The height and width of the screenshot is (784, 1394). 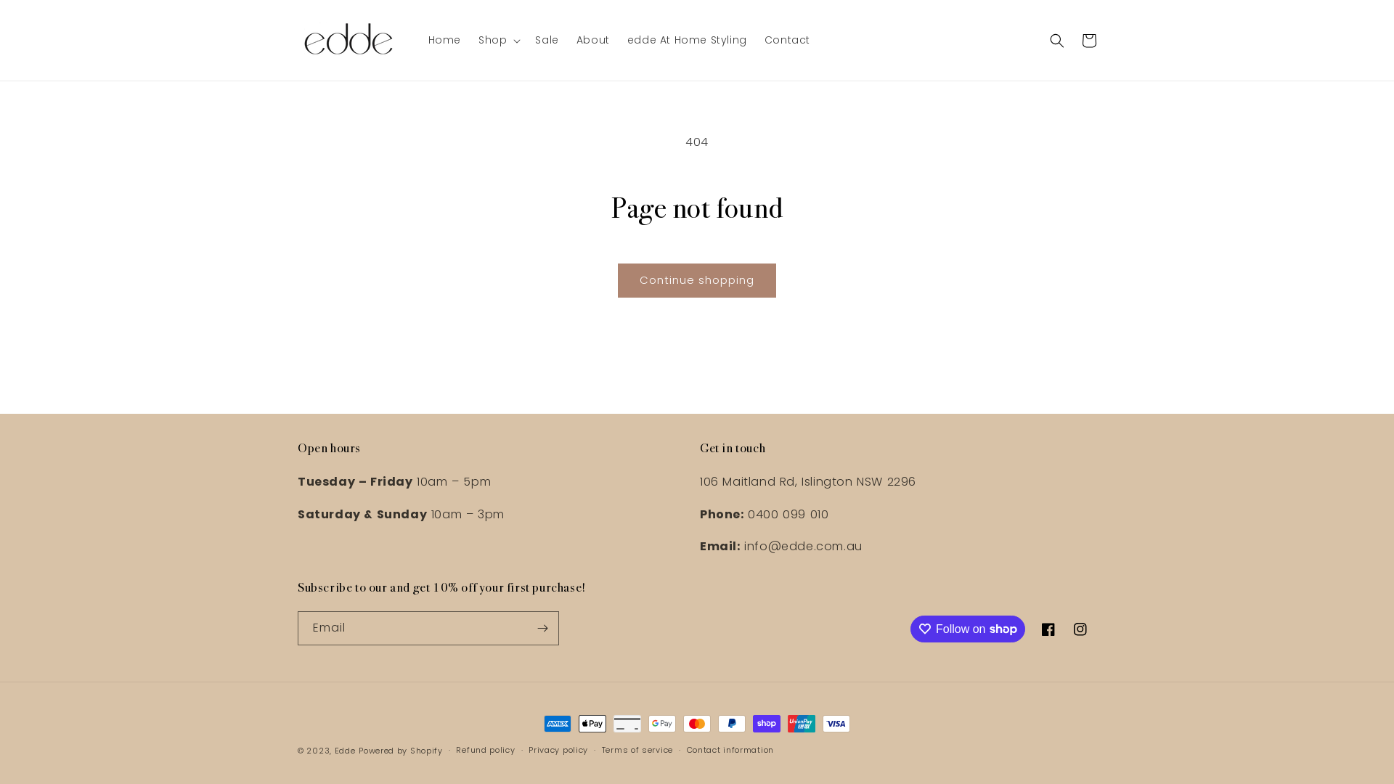 I want to click on Contact, so click(x=787, y=40).